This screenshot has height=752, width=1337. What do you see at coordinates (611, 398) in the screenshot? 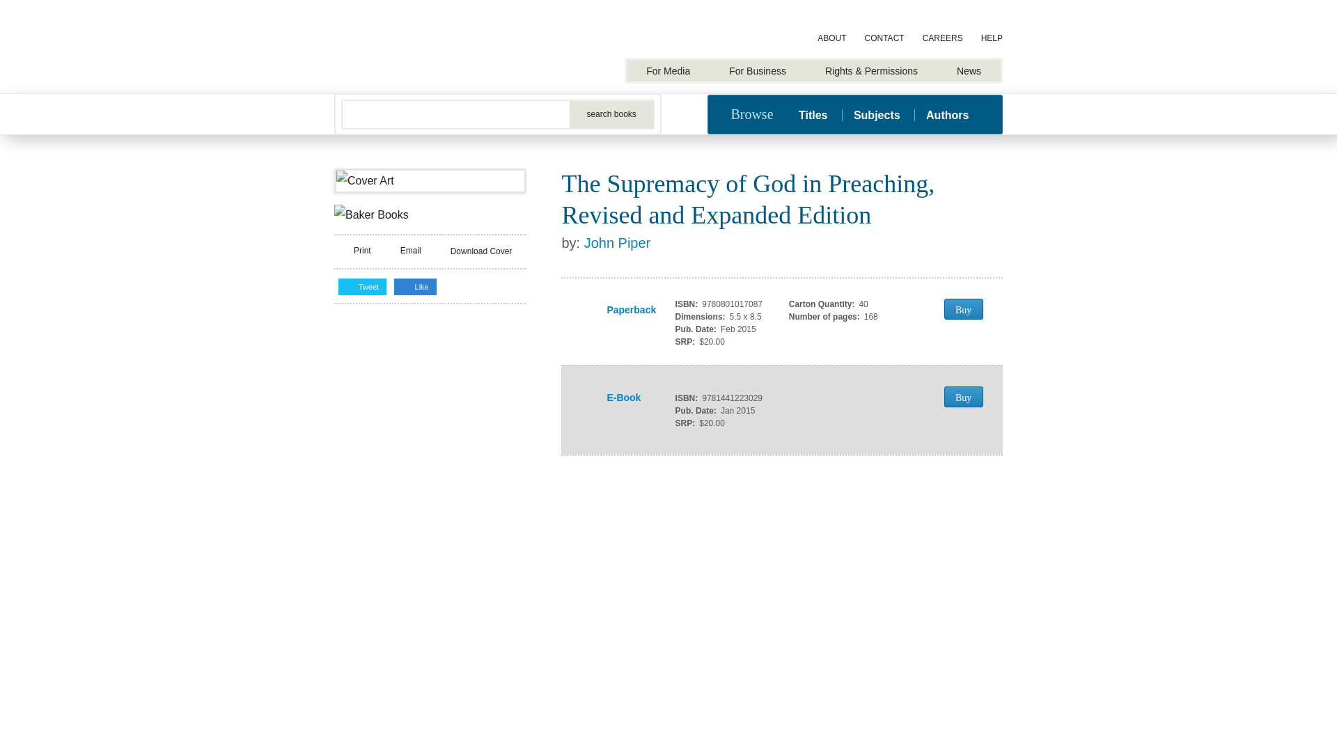
I see `E-Book` at bounding box center [611, 398].